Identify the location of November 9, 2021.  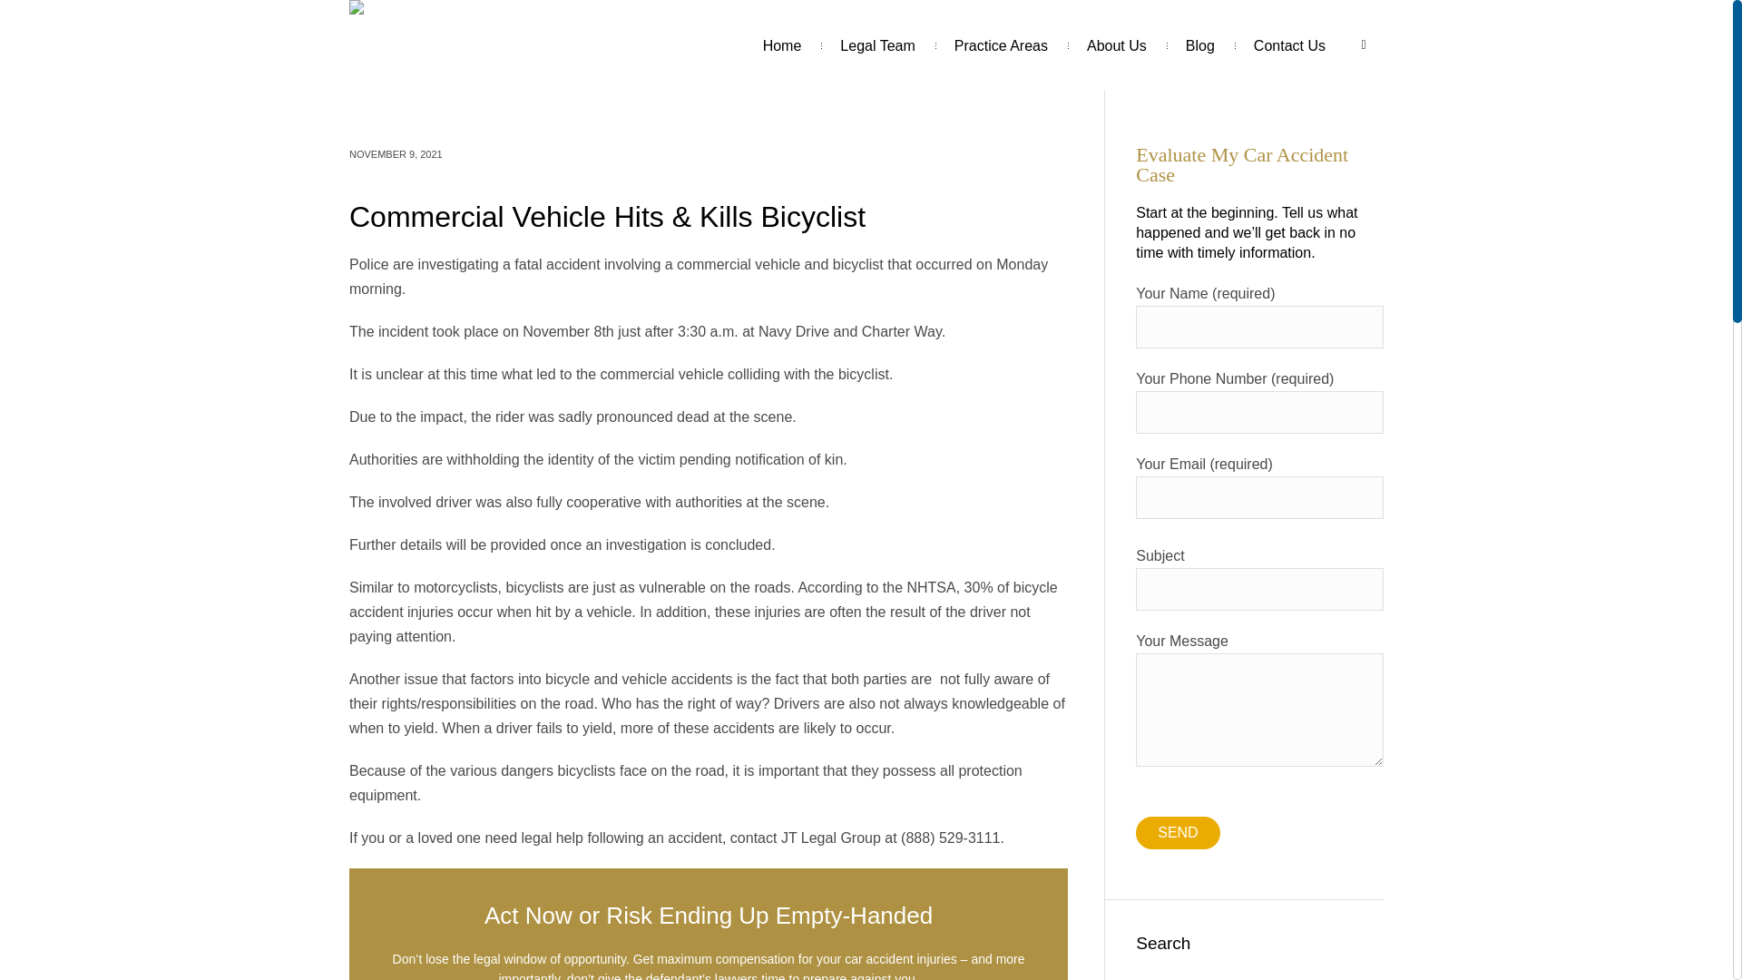
(396, 154).